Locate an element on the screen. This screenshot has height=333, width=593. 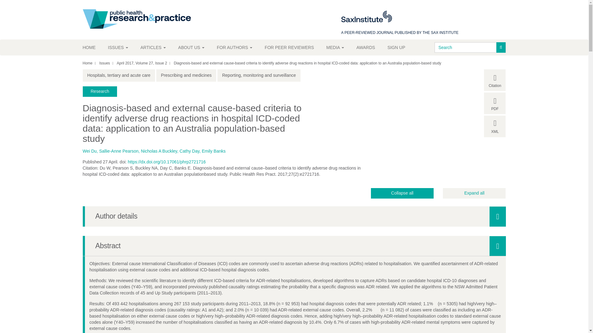
HOME is located at coordinates (92, 47).